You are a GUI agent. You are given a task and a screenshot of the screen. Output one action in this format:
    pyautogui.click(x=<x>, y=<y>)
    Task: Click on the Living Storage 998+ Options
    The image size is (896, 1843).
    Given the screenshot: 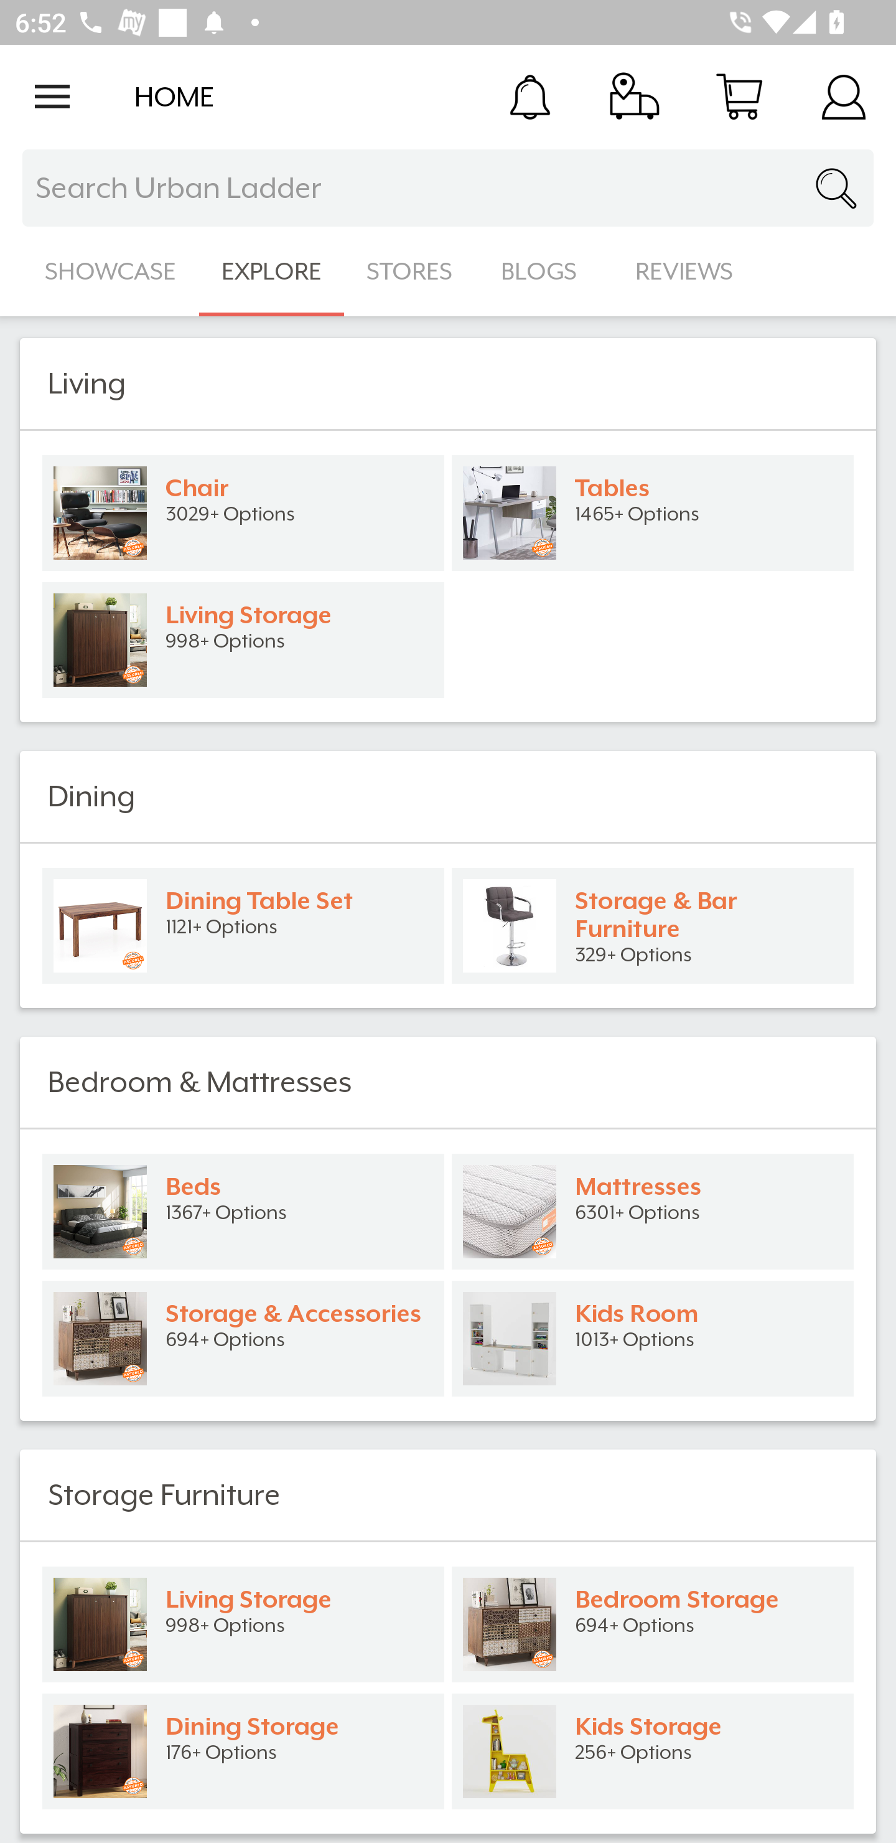 What is the action you would take?
    pyautogui.click(x=243, y=640)
    